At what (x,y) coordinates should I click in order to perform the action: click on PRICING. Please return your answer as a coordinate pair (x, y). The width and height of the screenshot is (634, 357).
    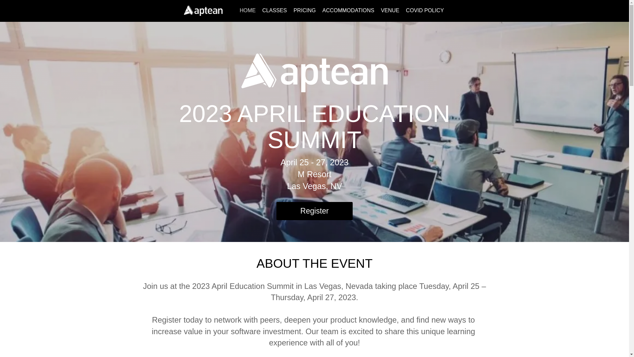
    Looking at the image, I should click on (304, 10).